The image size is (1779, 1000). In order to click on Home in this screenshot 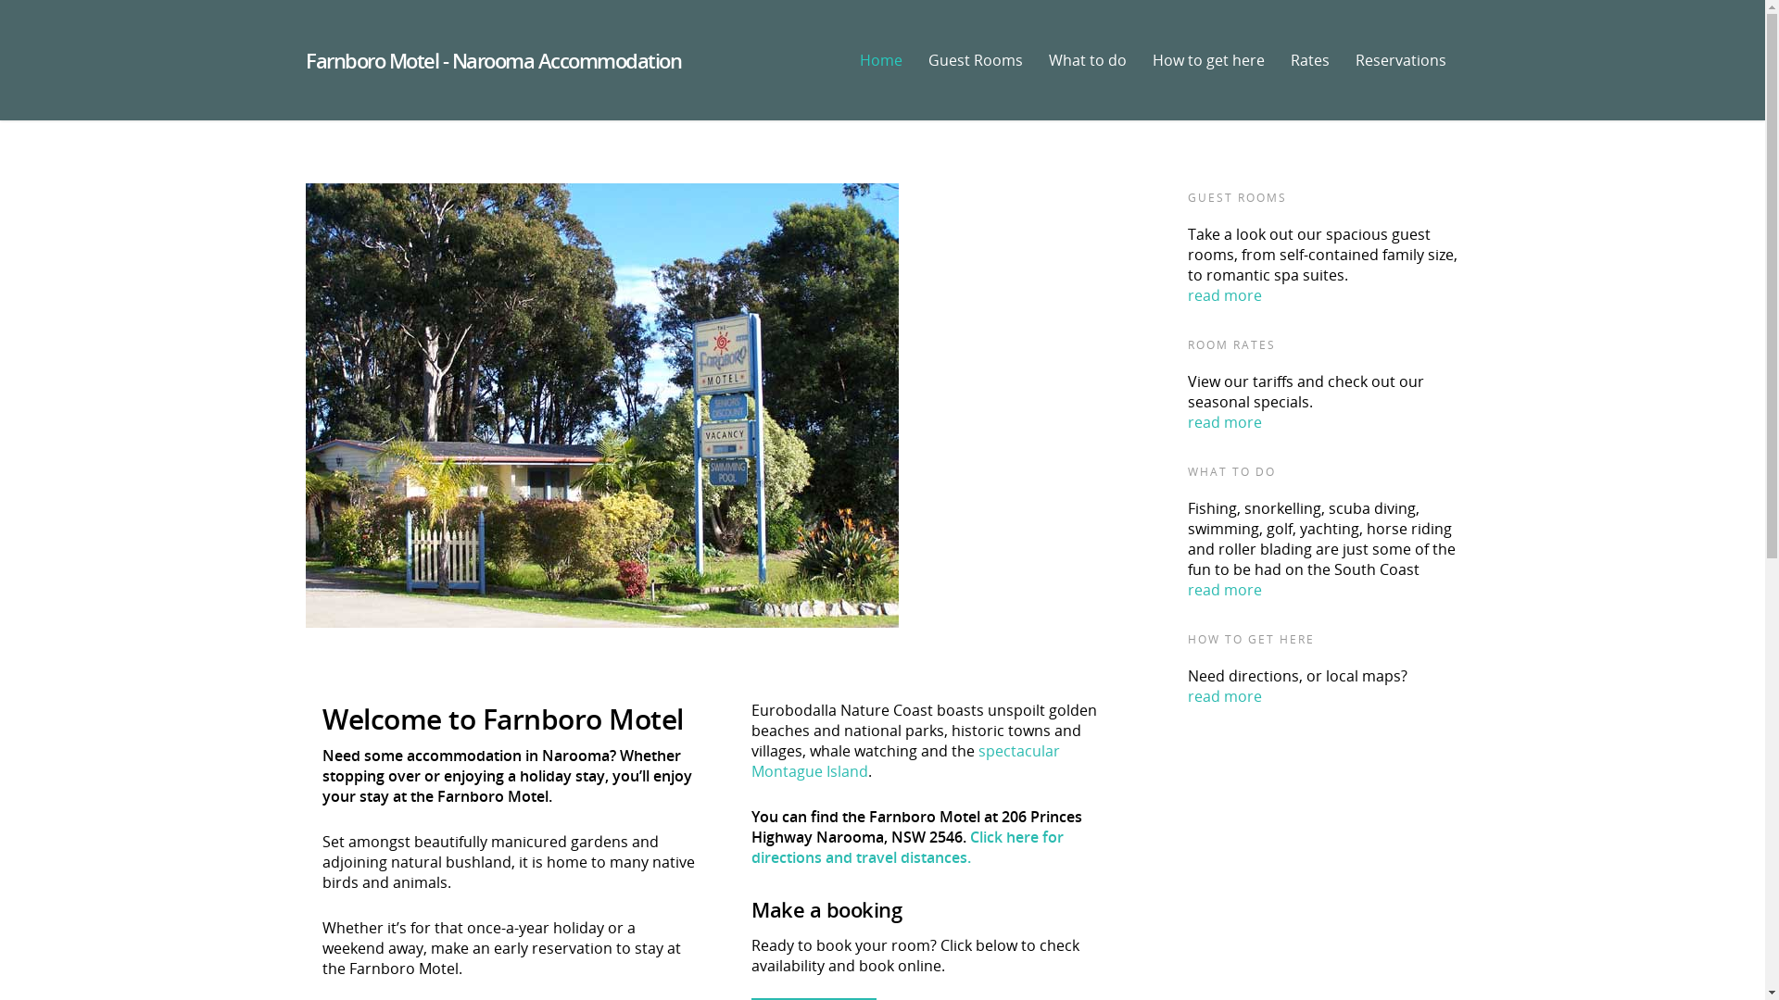, I will do `click(881, 83)`.